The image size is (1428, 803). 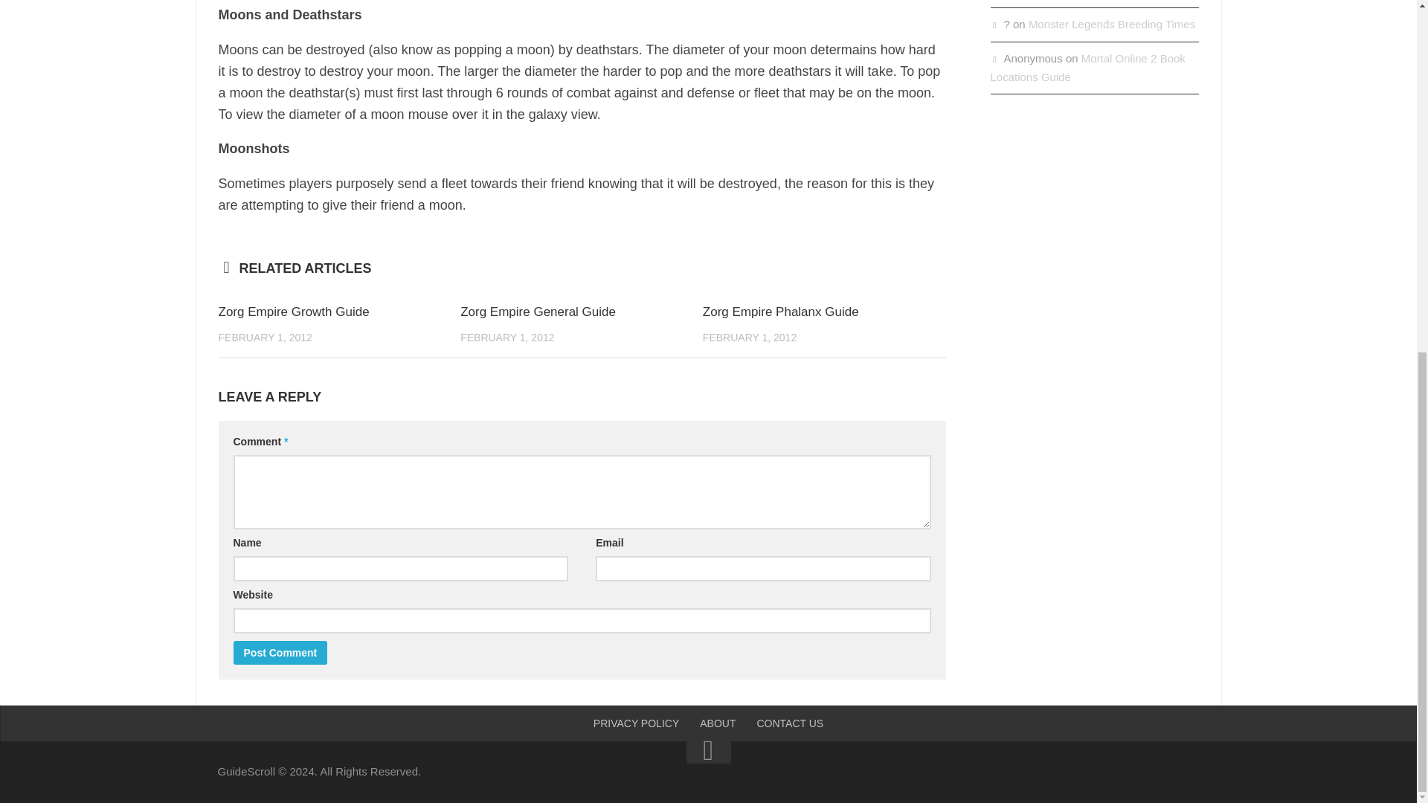 What do you see at coordinates (1111, 24) in the screenshot?
I see `Monster Legends Breeding Times` at bounding box center [1111, 24].